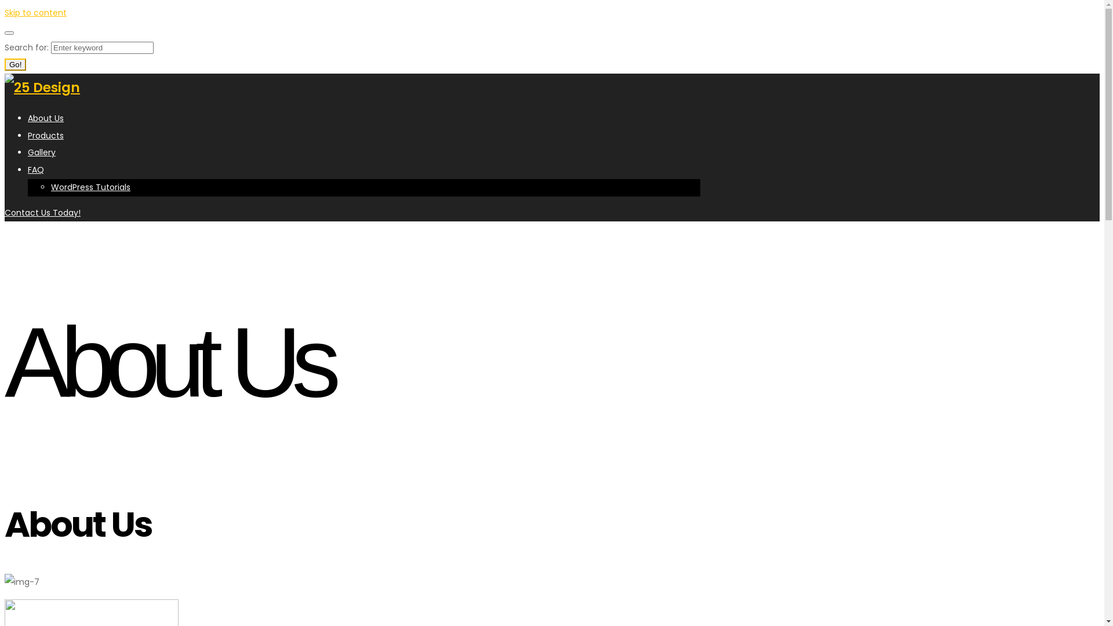 The width and height of the screenshot is (1113, 626). Describe the element at coordinates (90, 187) in the screenshot. I see `WordPress Tutorials` at that location.